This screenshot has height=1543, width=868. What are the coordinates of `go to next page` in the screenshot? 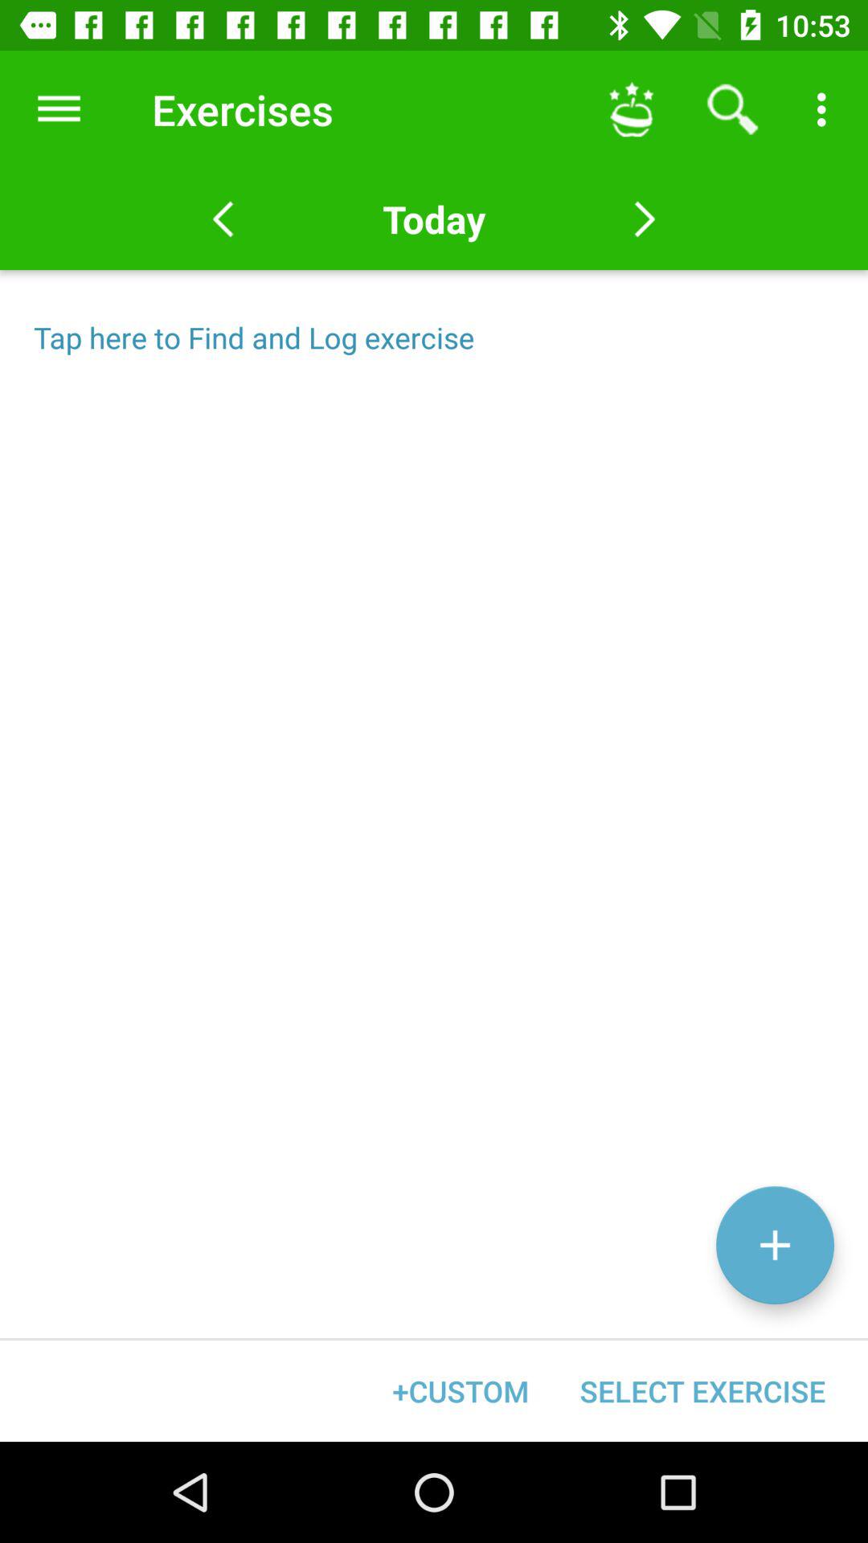 It's located at (645, 219).